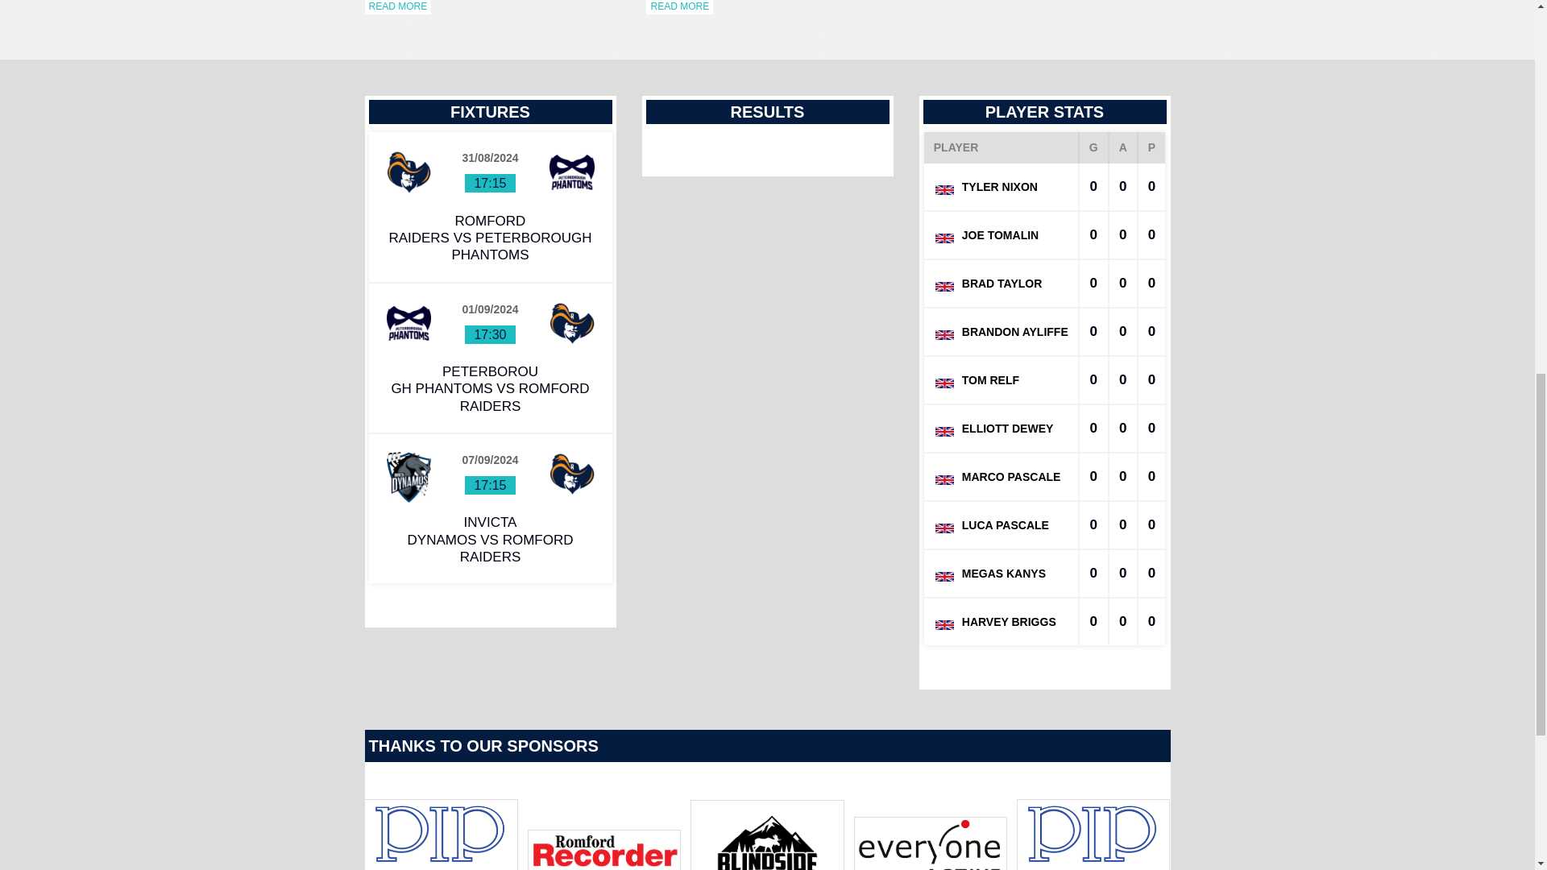  I want to click on ROMFORD RAIDERS VS PETERBOROUGH PHANTOMS, so click(489, 238).